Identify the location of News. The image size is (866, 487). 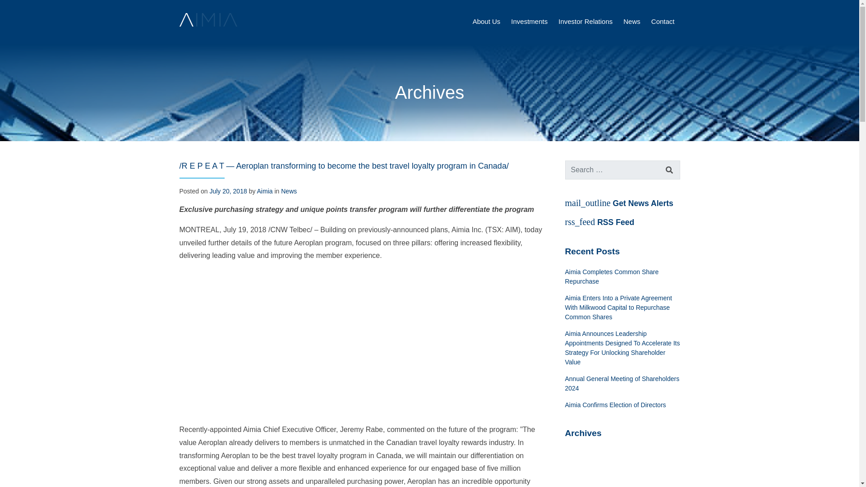
(289, 191).